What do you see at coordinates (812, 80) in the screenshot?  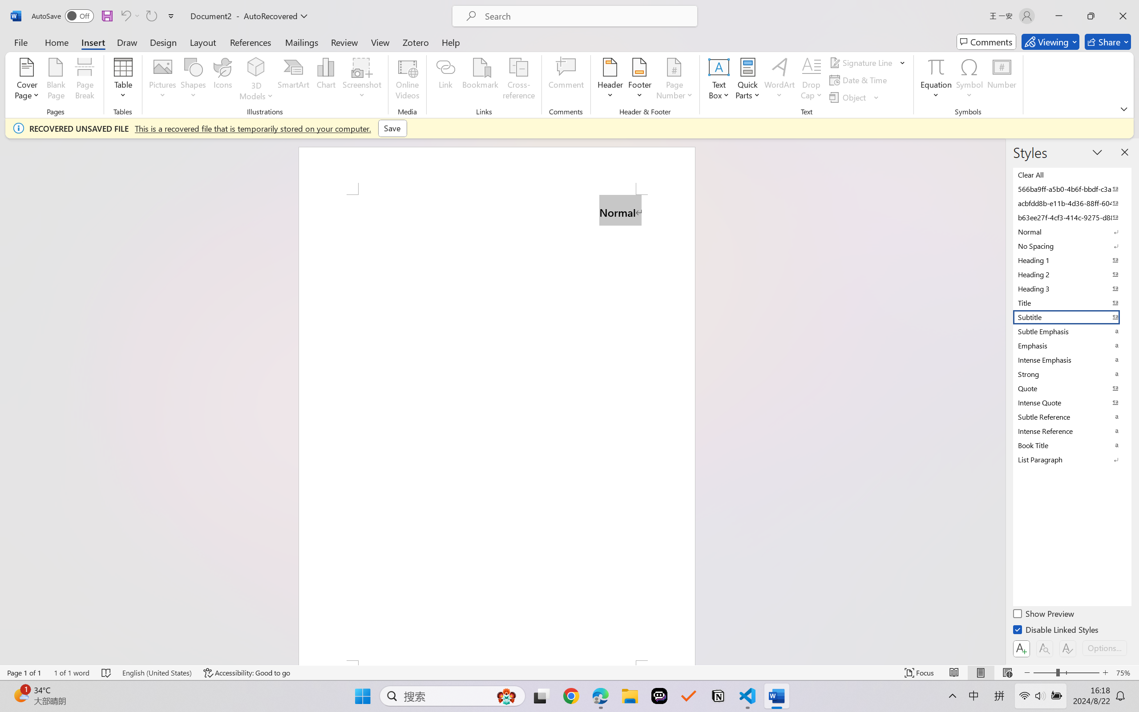 I see `Drop Cap` at bounding box center [812, 80].